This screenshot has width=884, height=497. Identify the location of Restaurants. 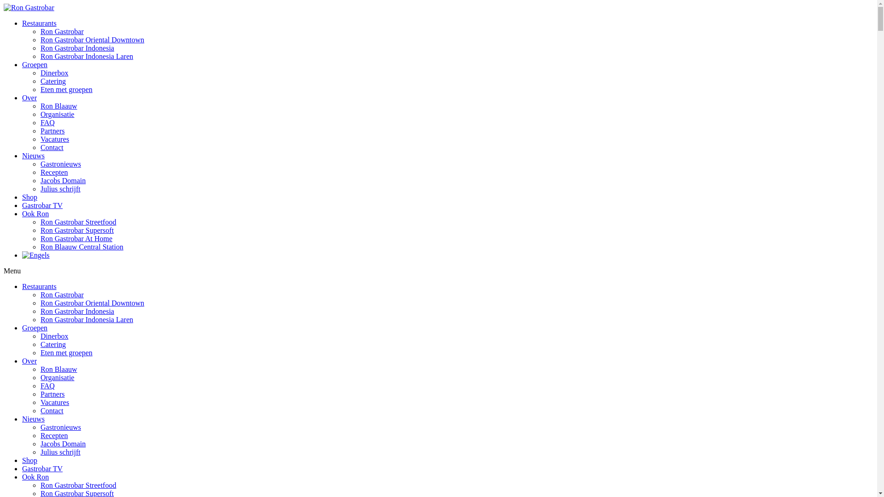
(39, 23).